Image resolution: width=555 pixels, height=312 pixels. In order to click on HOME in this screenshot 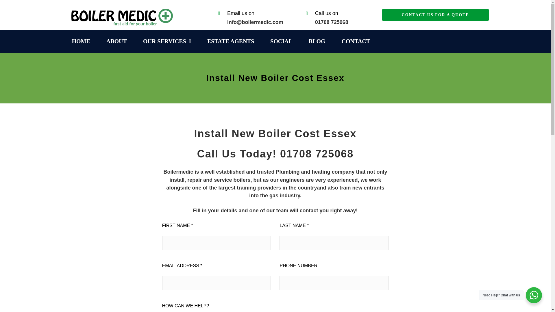, I will do `click(83, 41)`.